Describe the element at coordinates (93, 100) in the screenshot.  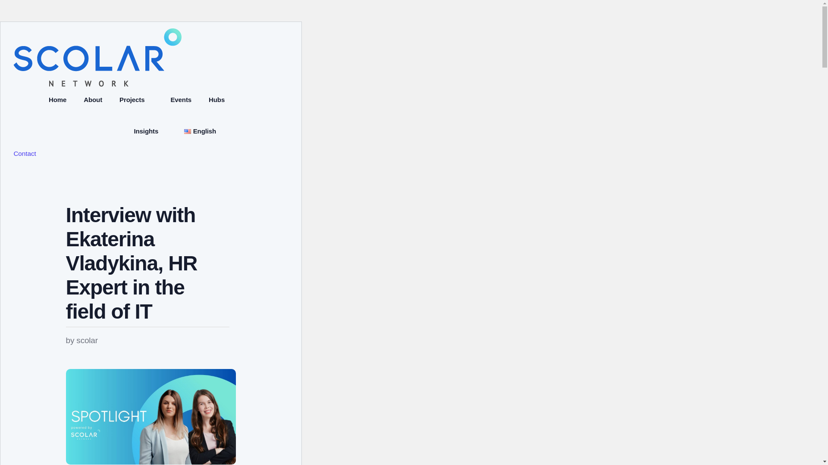
I see `About` at that location.